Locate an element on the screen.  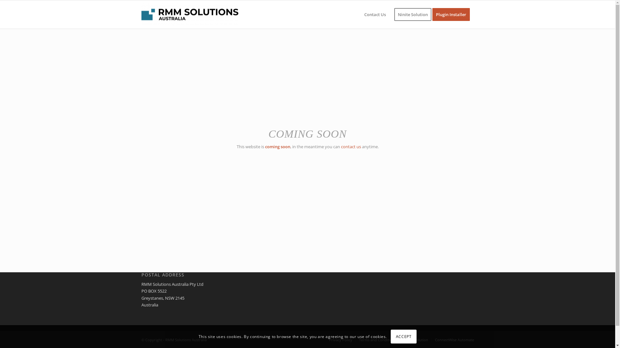
Contact Us is located at coordinates (375, 15).